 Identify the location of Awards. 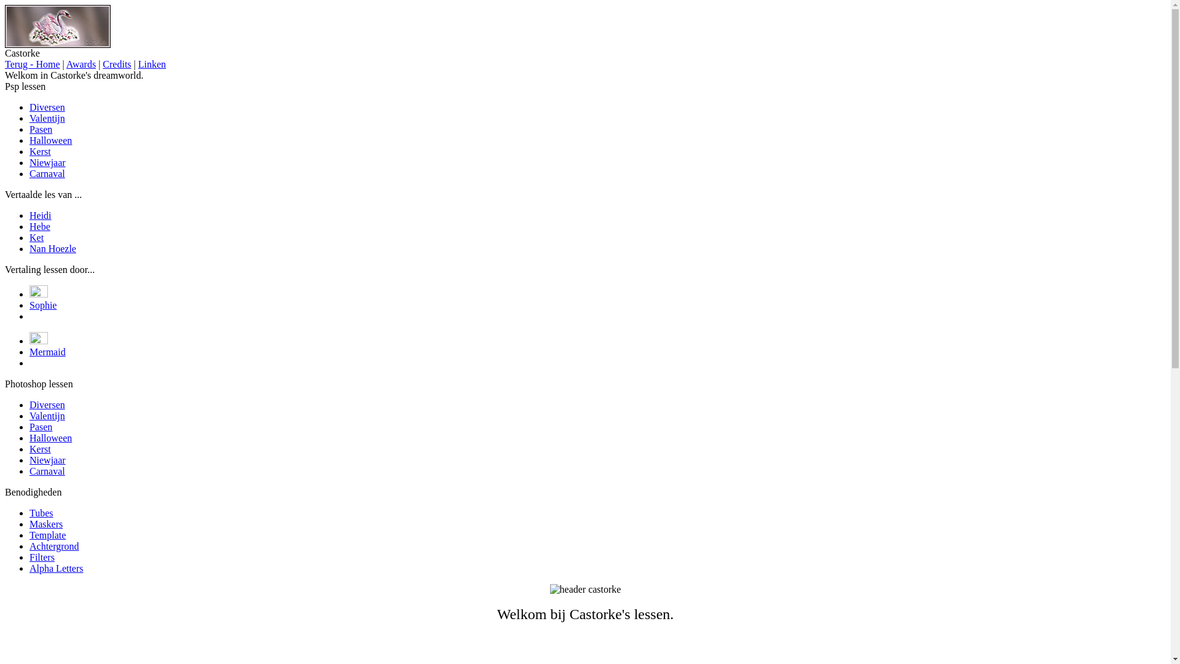
(81, 64).